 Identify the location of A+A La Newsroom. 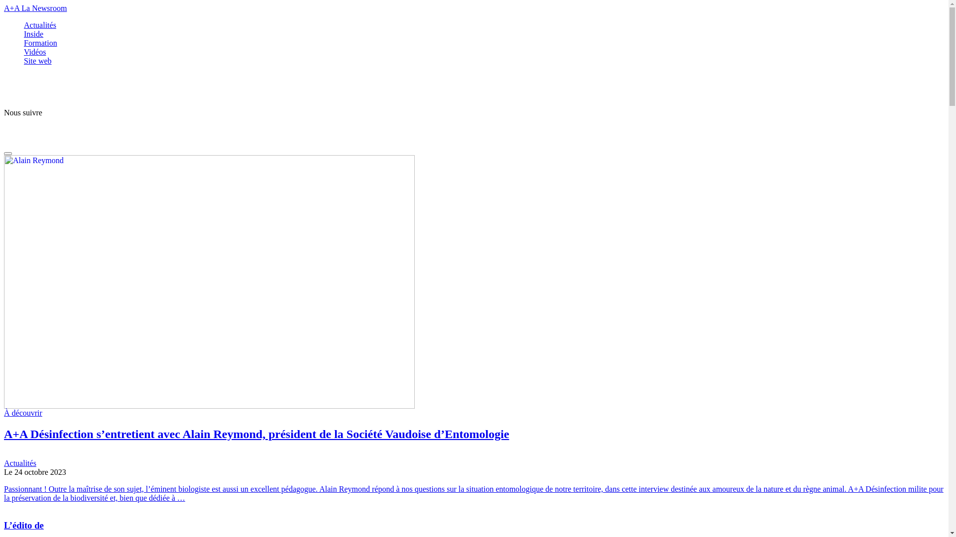
(474, 8).